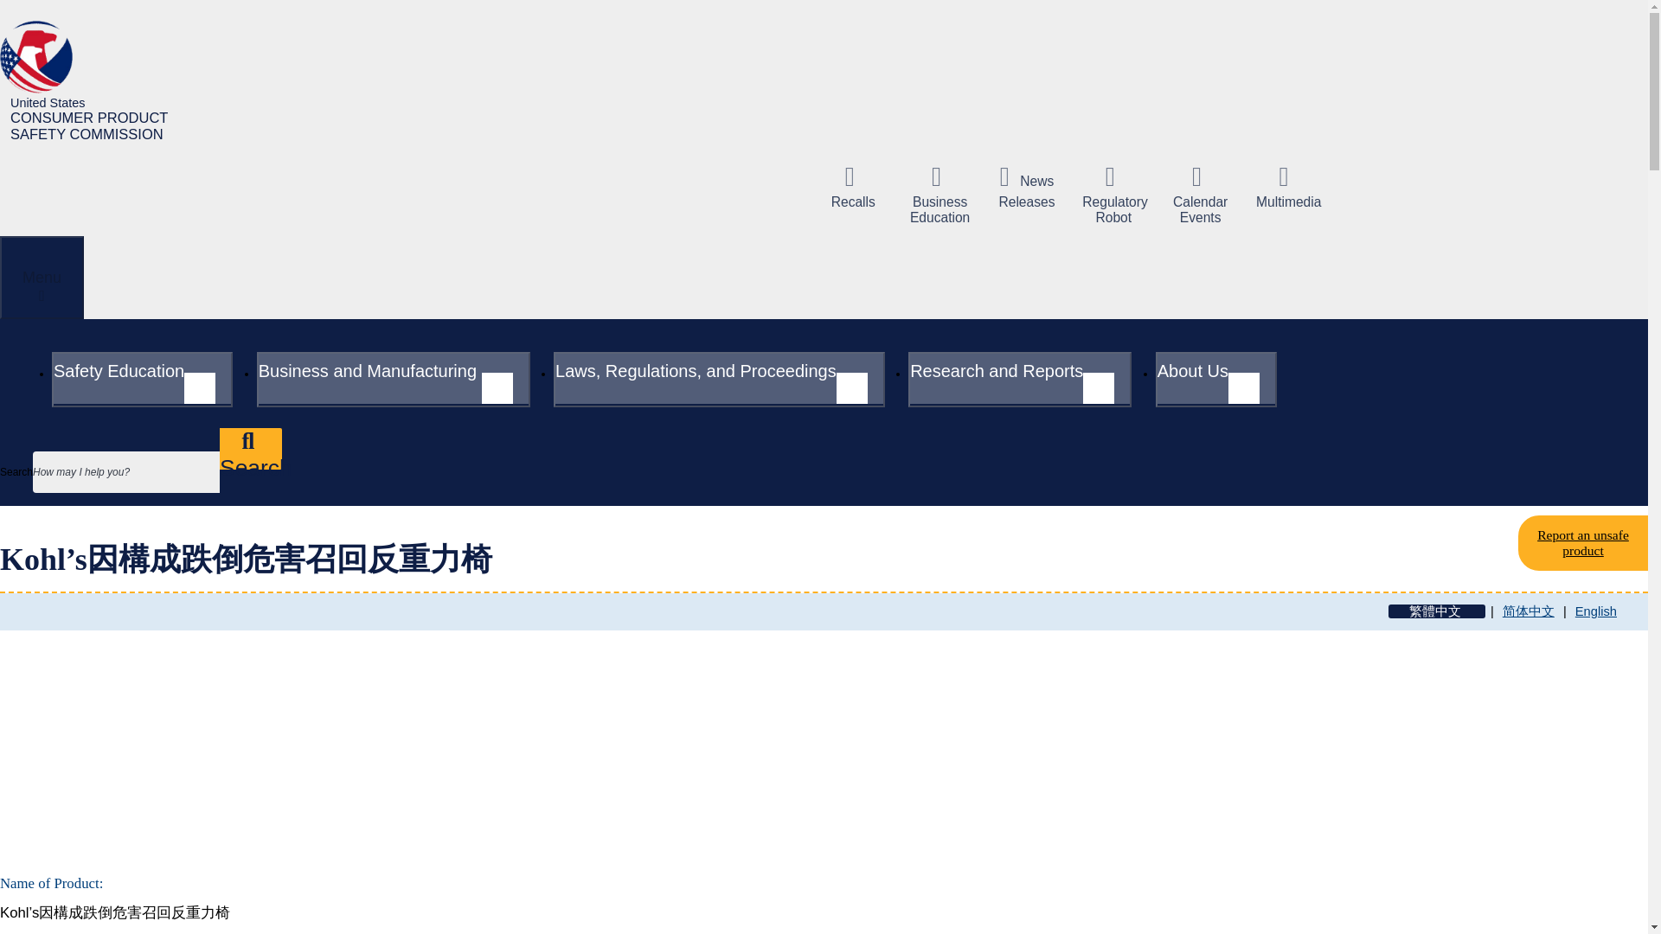 This screenshot has width=1661, height=934. Describe the element at coordinates (142, 379) in the screenshot. I see `Safety Education` at that location.